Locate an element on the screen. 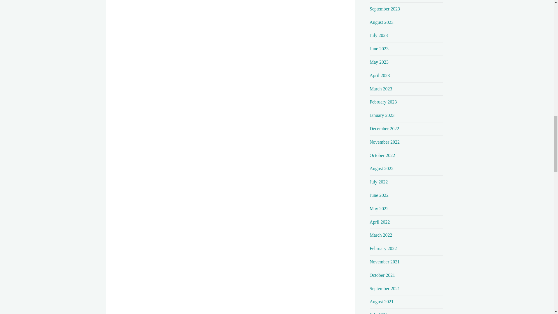  June 2023 is located at coordinates (379, 49).